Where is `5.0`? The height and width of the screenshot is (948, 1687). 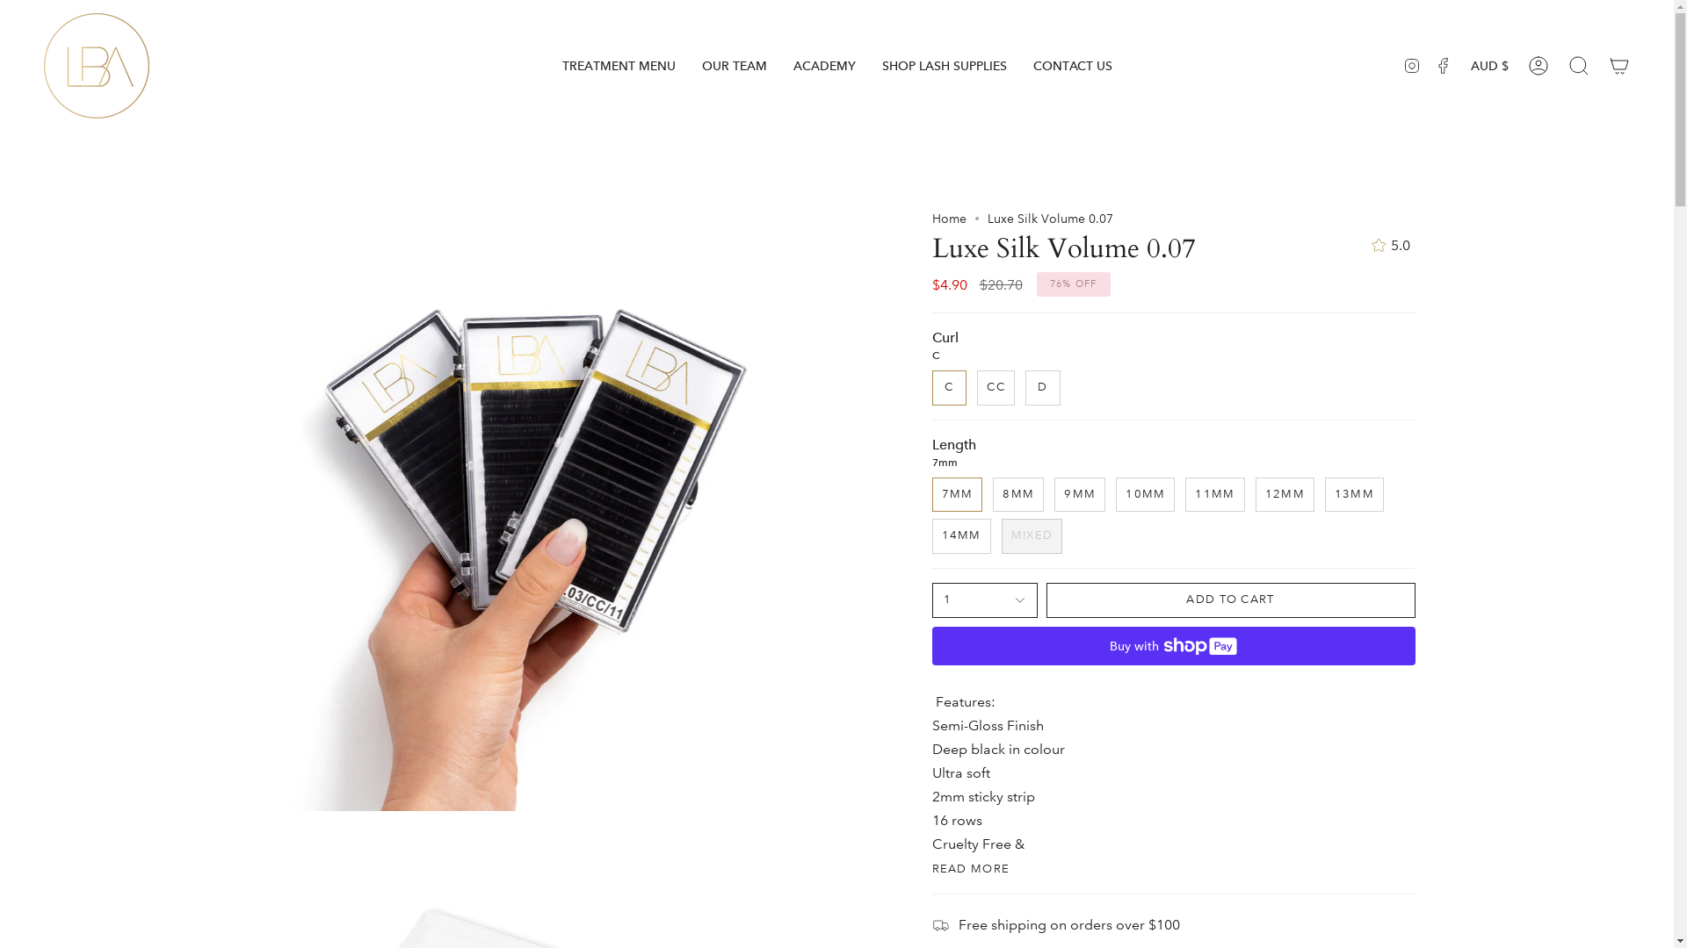 5.0 is located at coordinates (1388, 246).